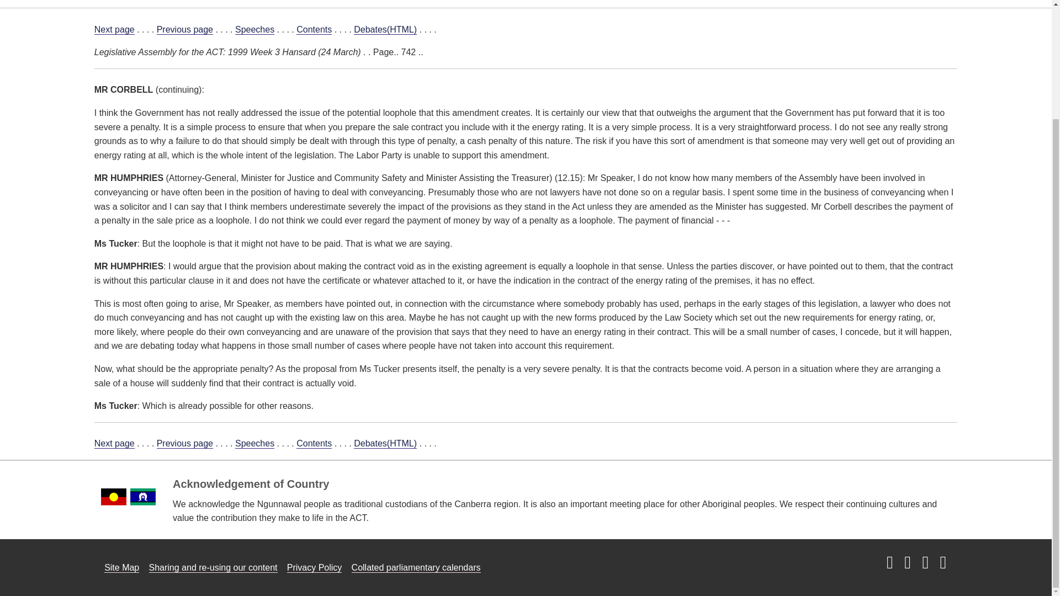  Describe the element at coordinates (213, 567) in the screenshot. I see `Sharing and re-using our content` at that location.